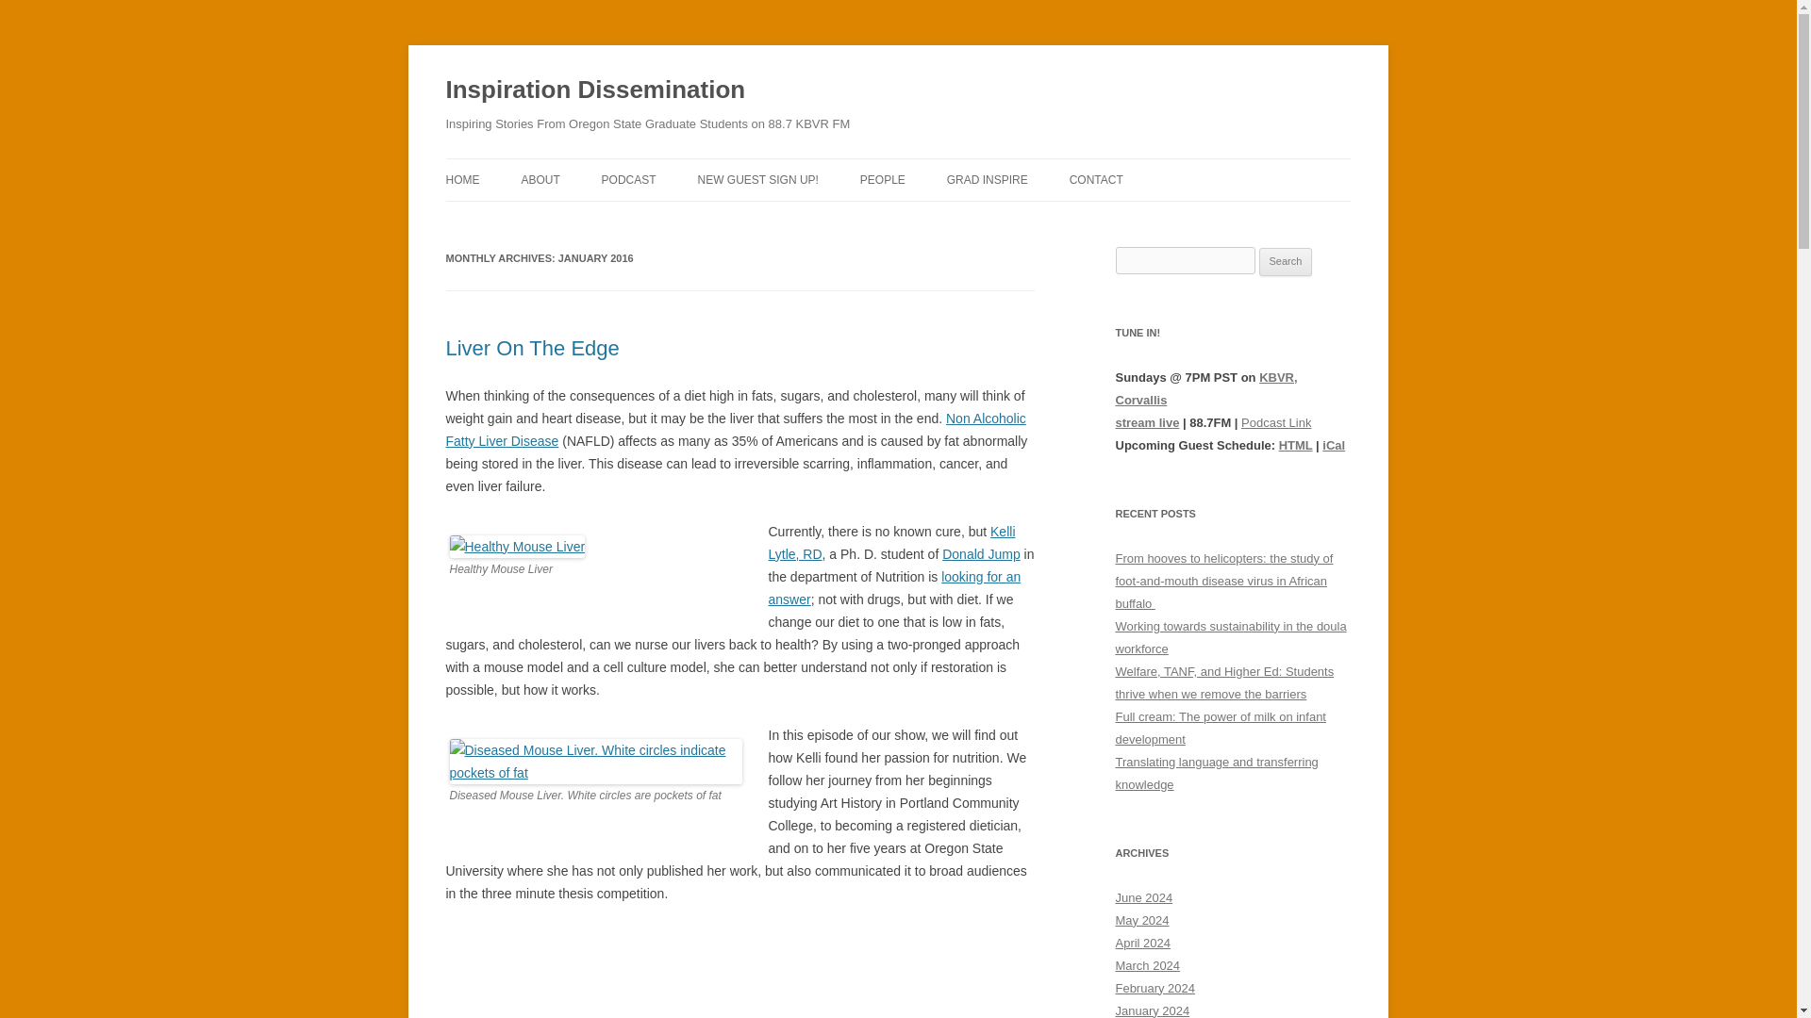 This screenshot has width=1811, height=1018. Describe the element at coordinates (1286, 262) in the screenshot. I see `Search` at that location.